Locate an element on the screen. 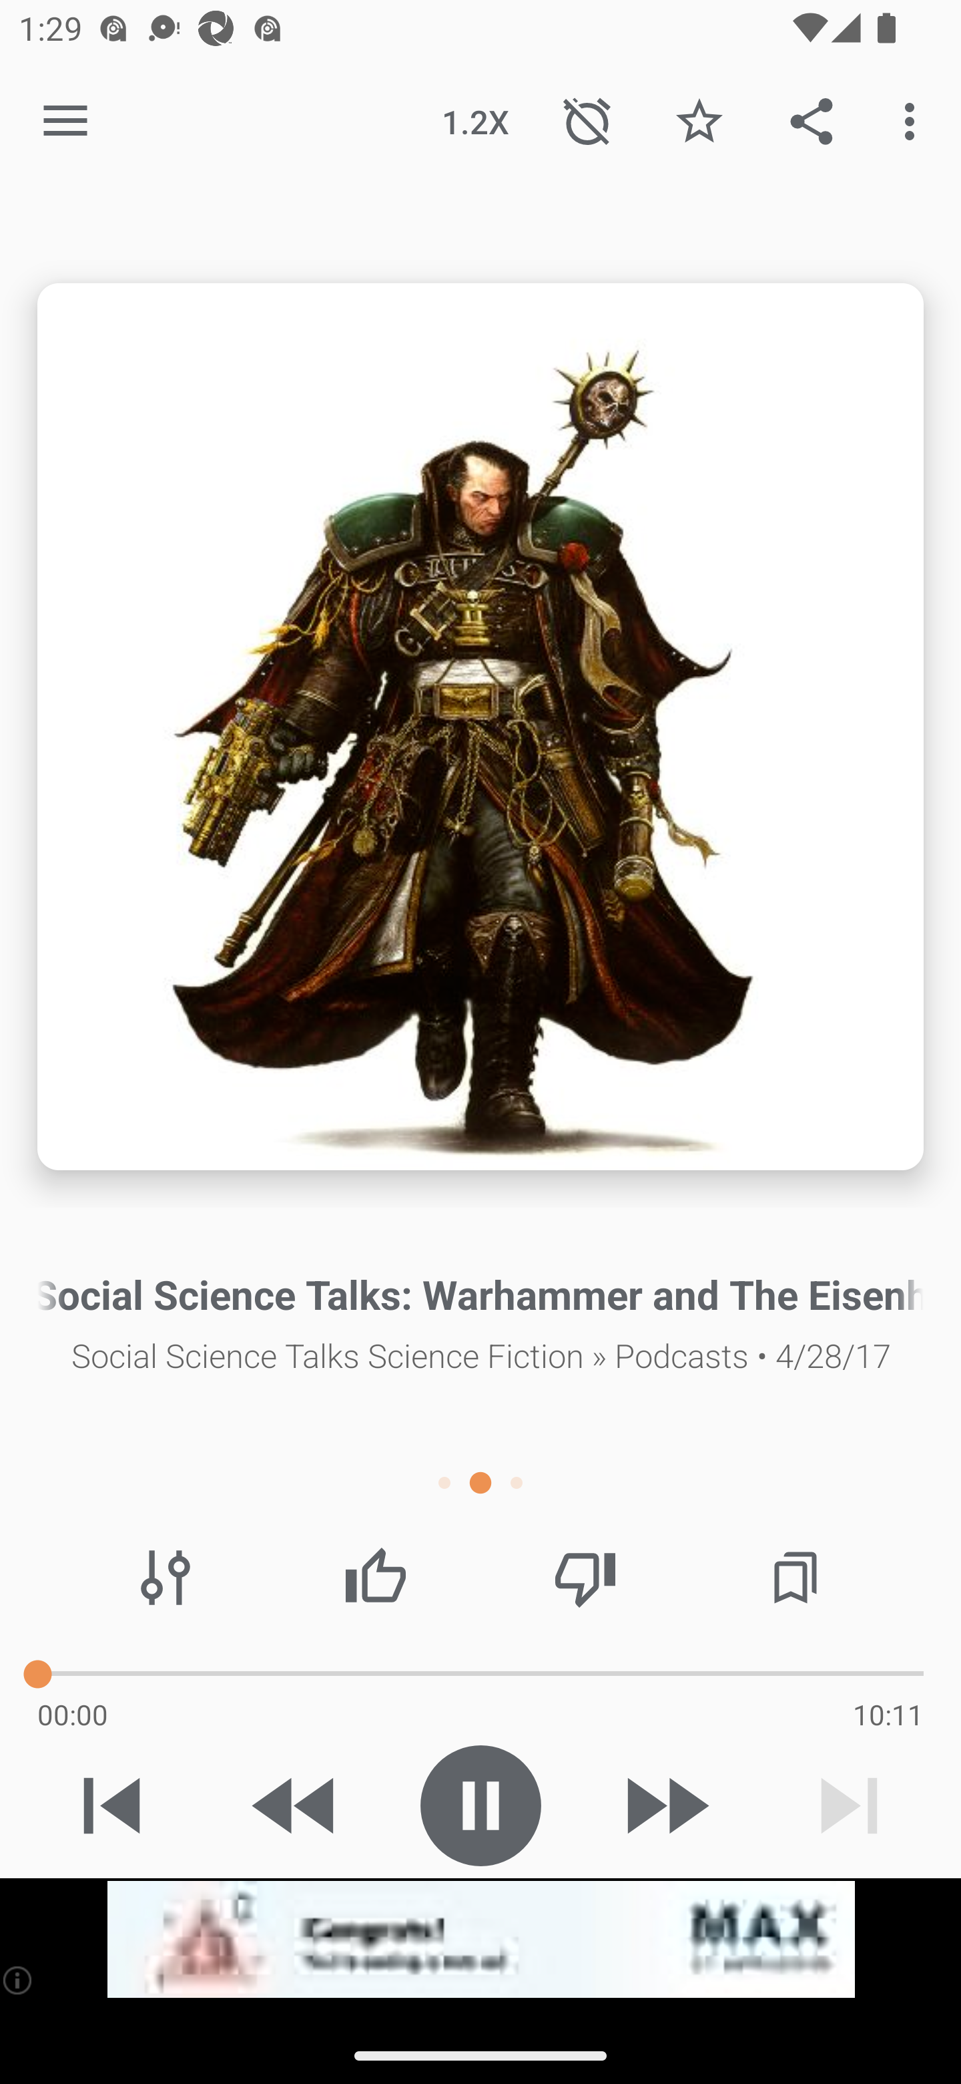  More options is located at coordinates (914, 120).